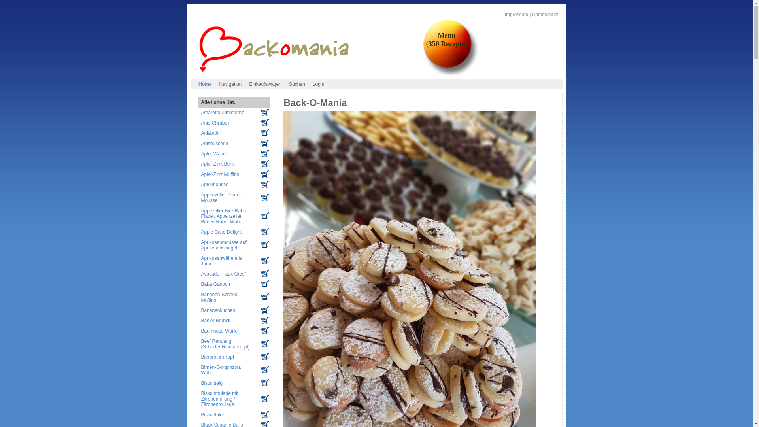 The height and width of the screenshot is (427, 759). What do you see at coordinates (217, 357) in the screenshot?
I see `Bierbrot im Topf` at bounding box center [217, 357].